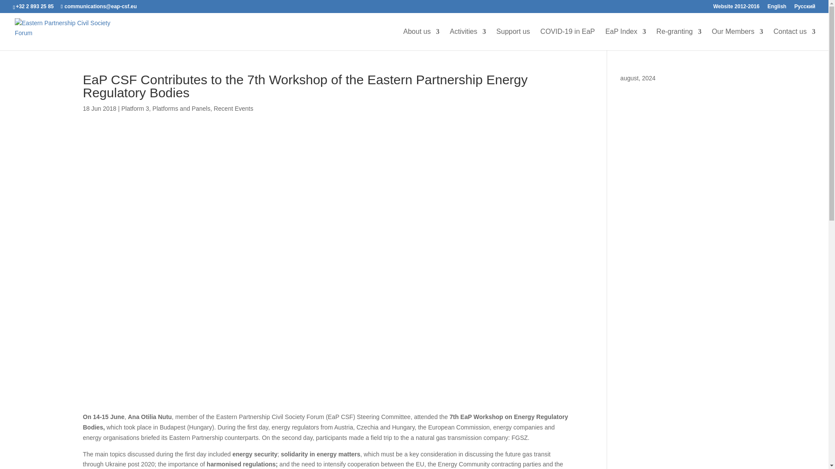 The image size is (835, 469). I want to click on Platform 3, so click(135, 109).